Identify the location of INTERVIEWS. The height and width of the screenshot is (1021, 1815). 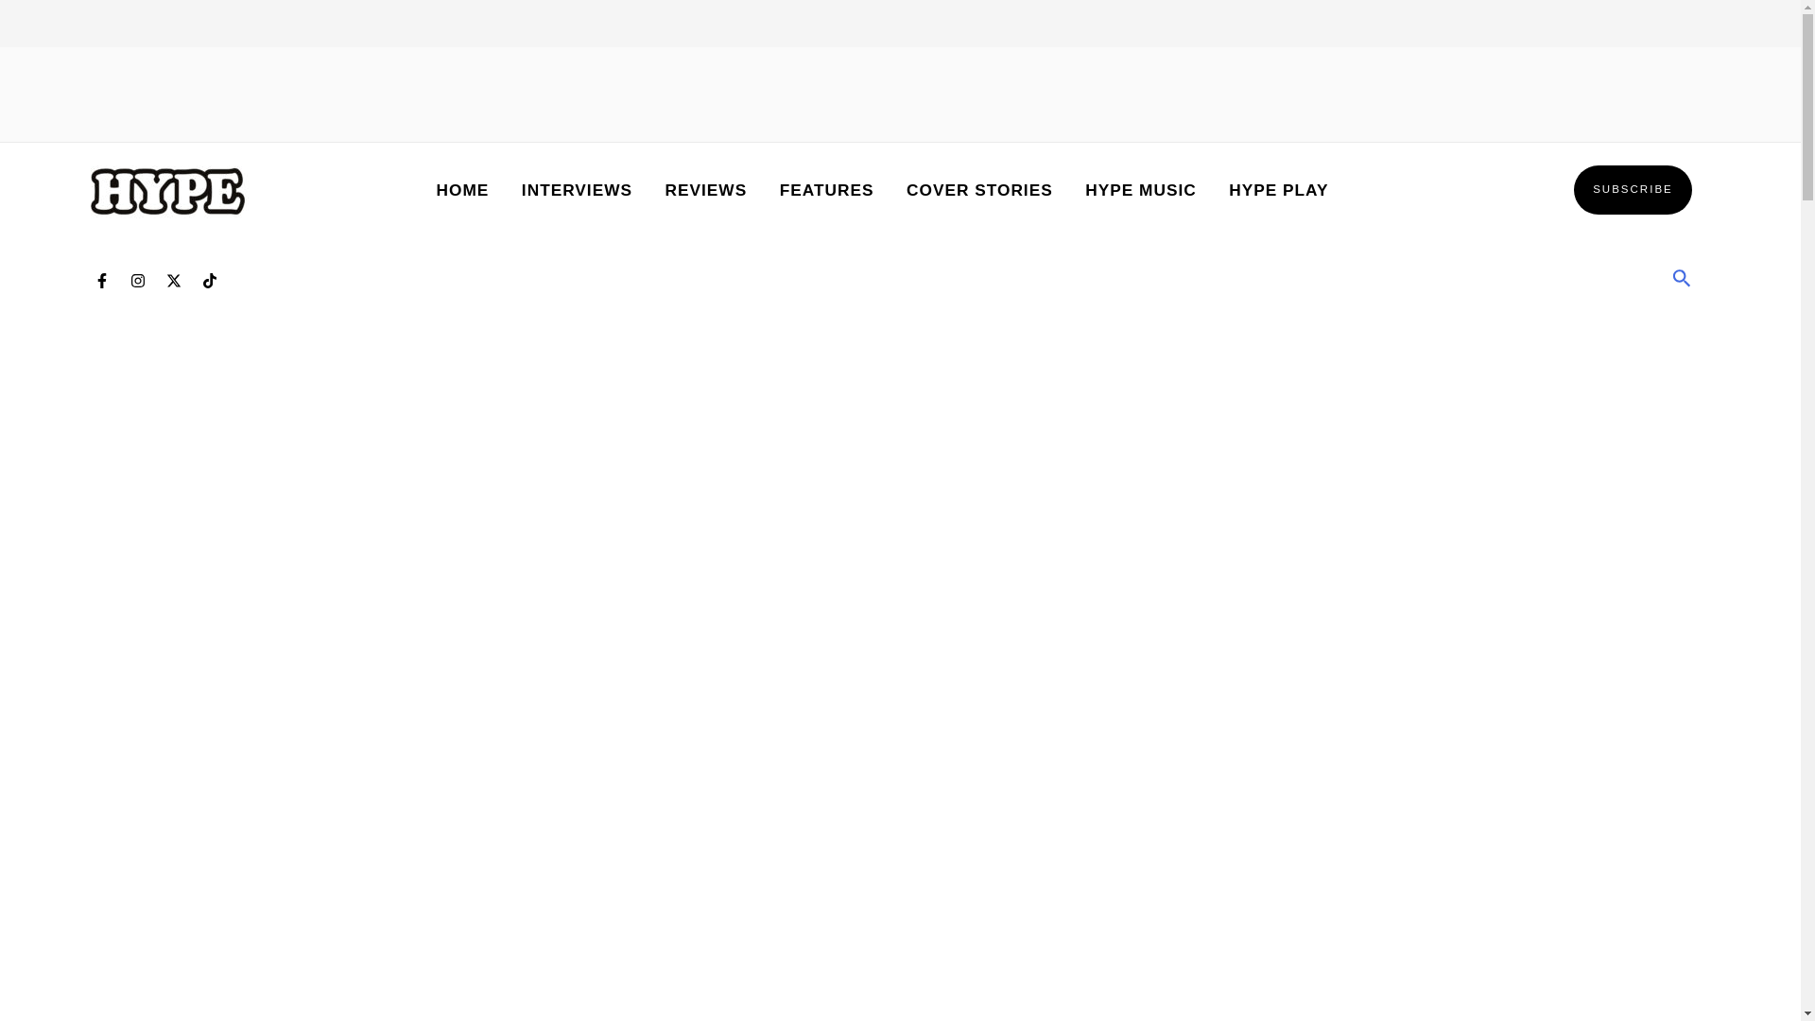
(578, 189).